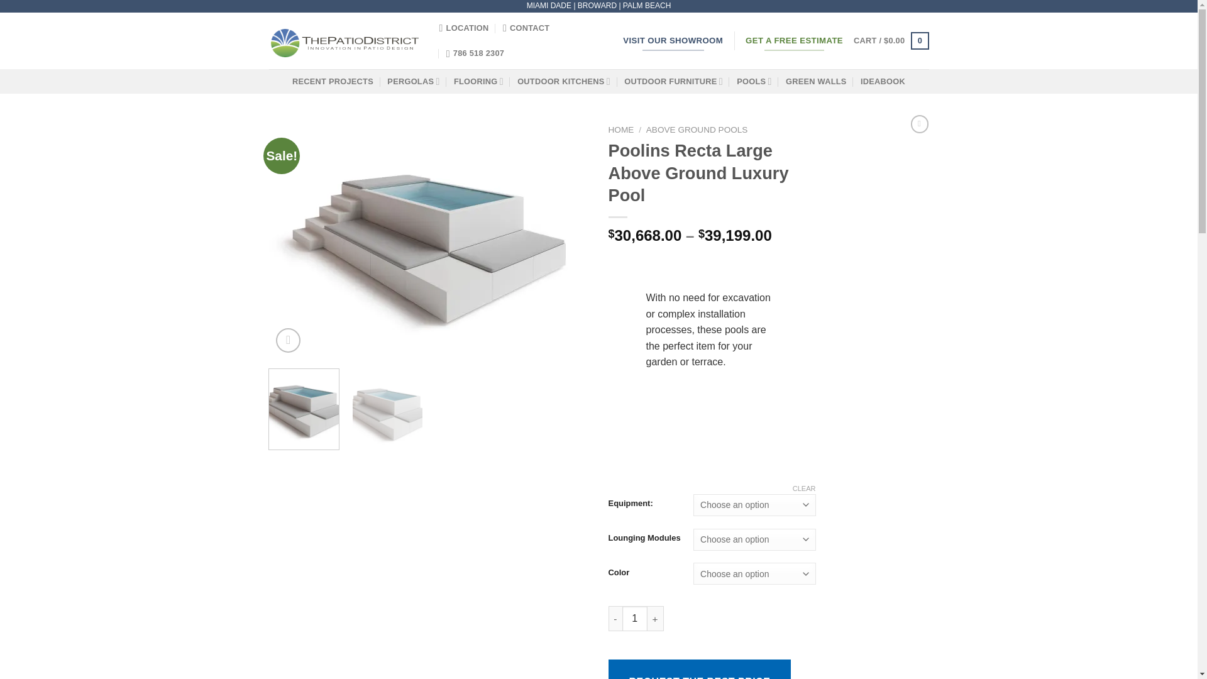 The height and width of the screenshot is (679, 1207). What do you see at coordinates (635, 619) in the screenshot?
I see `1` at bounding box center [635, 619].